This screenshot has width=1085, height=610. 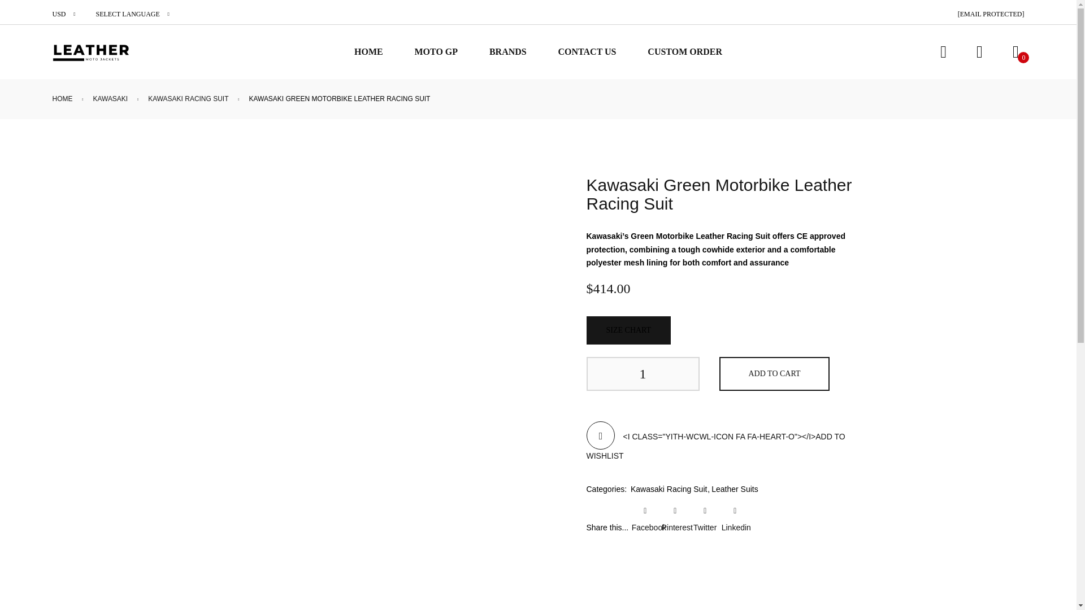 What do you see at coordinates (507, 52) in the screenshot?
I see `BRANDS` at bounding box center [507, 52].